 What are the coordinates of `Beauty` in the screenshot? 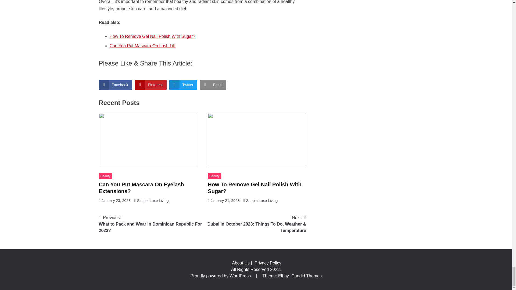 It's located at (214, 176).